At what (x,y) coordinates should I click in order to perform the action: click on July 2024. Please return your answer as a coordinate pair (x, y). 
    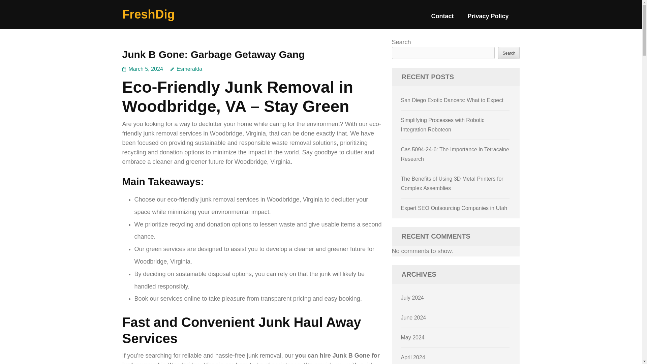
    Looking at the image, I should click on (412, 298).